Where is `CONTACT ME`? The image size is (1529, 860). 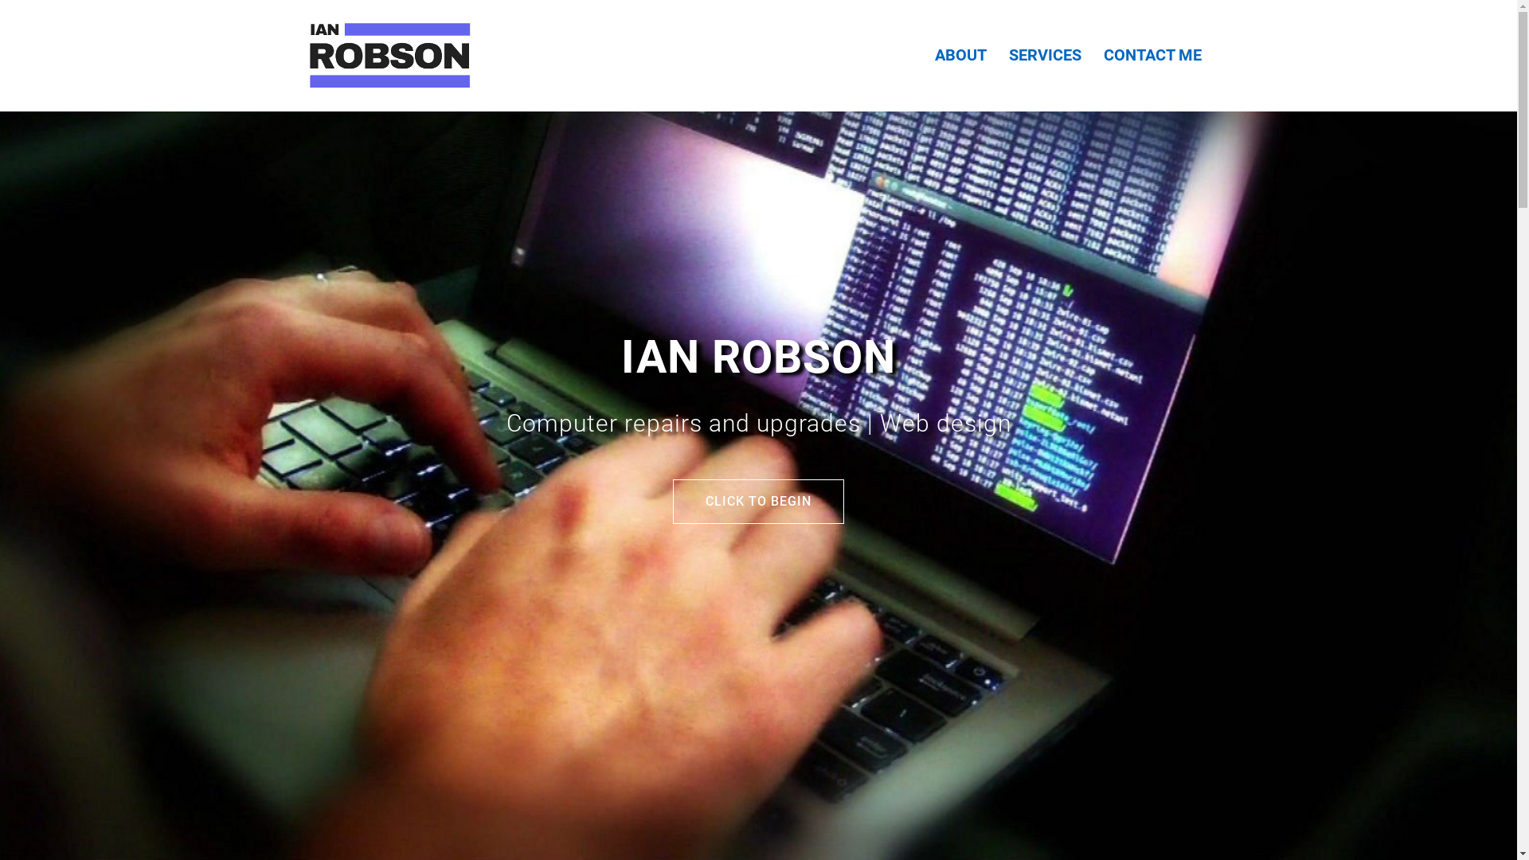 CONTACT ME is located at coordinates (1153, 56).